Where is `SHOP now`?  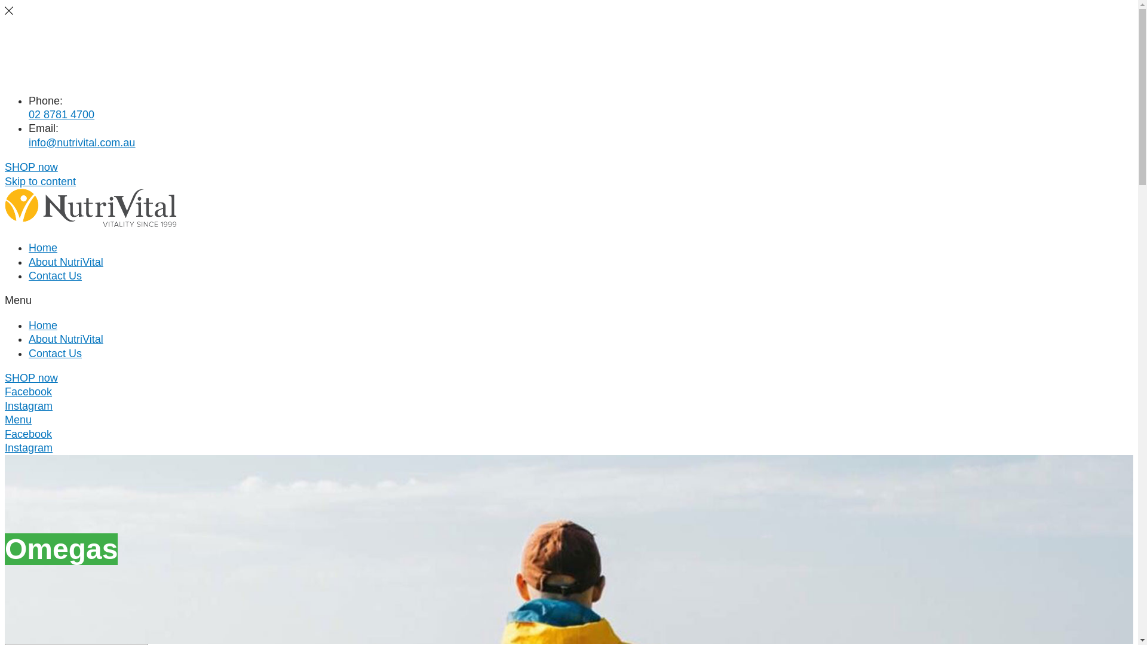
SHOP now is located at coordinates (31, 167).